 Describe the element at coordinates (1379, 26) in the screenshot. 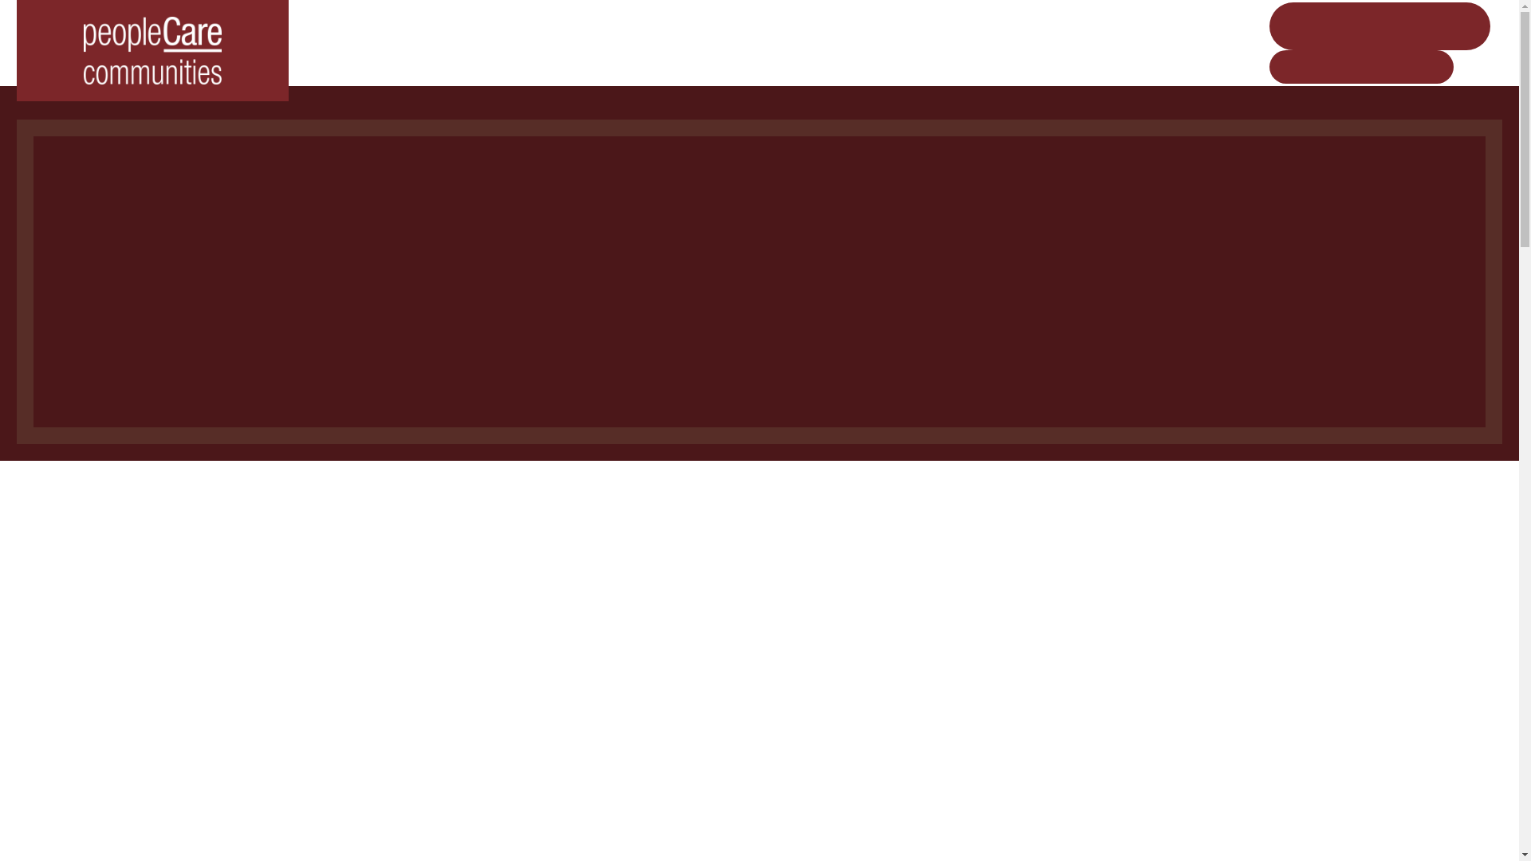

I see `REGISTER FOR GOLF TOURNAMENT` at that location.